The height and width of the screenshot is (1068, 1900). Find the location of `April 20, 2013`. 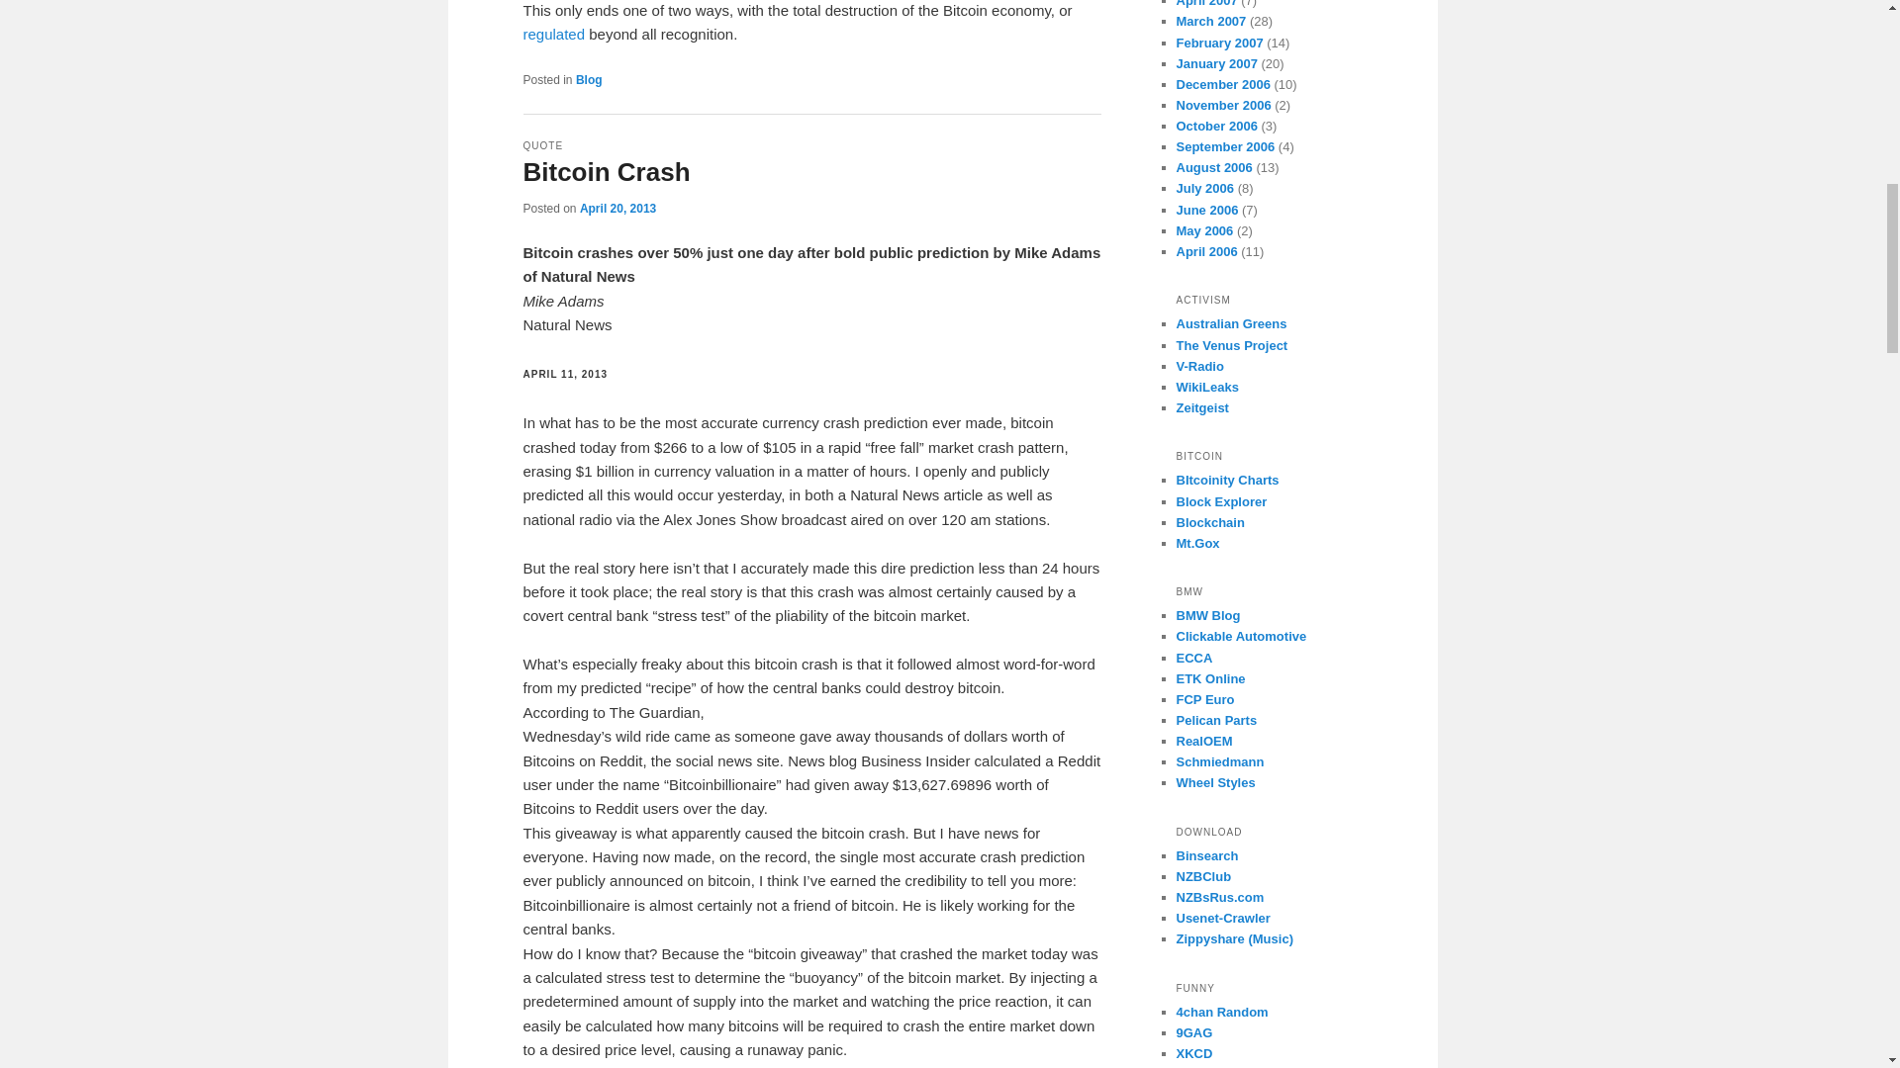

April 20, 2013 is located at coordinates (617, 209).